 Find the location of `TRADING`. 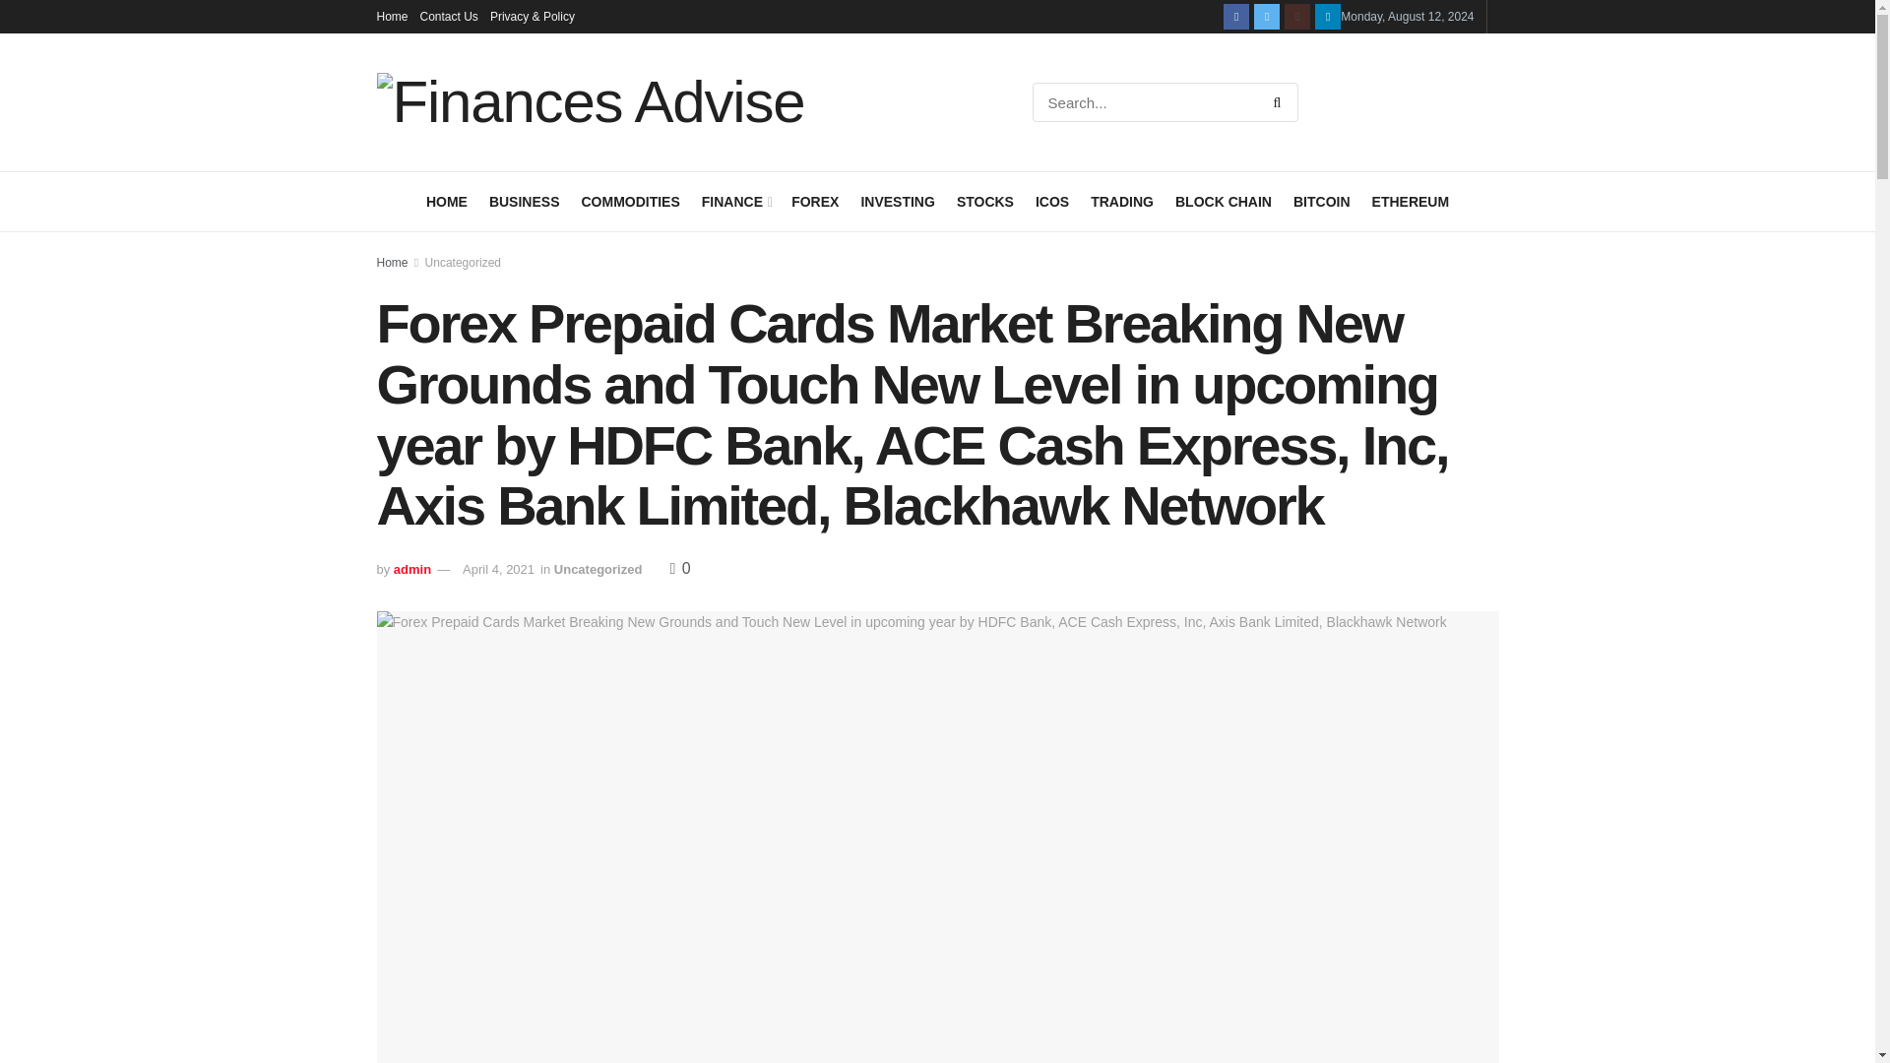

TRADING is located at coordinates (1121, 201).